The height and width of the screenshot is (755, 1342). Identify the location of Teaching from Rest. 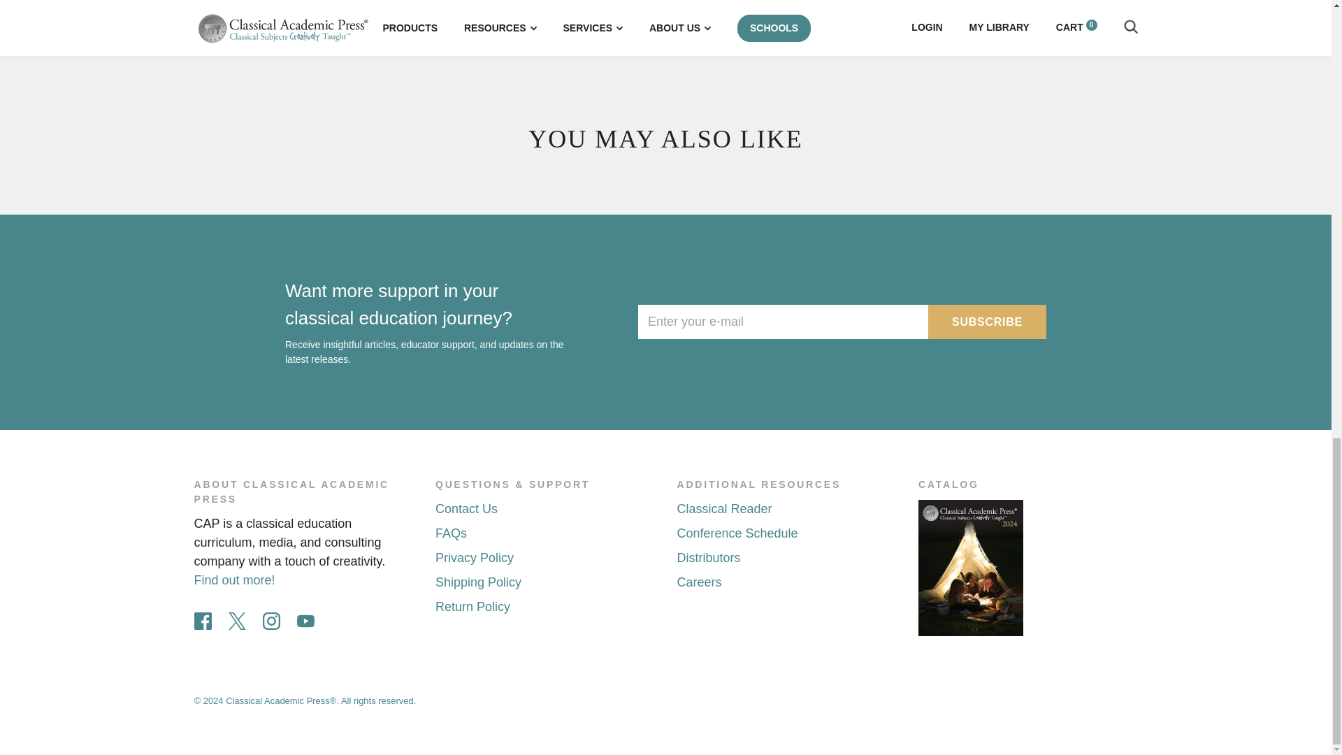
(231, 17).